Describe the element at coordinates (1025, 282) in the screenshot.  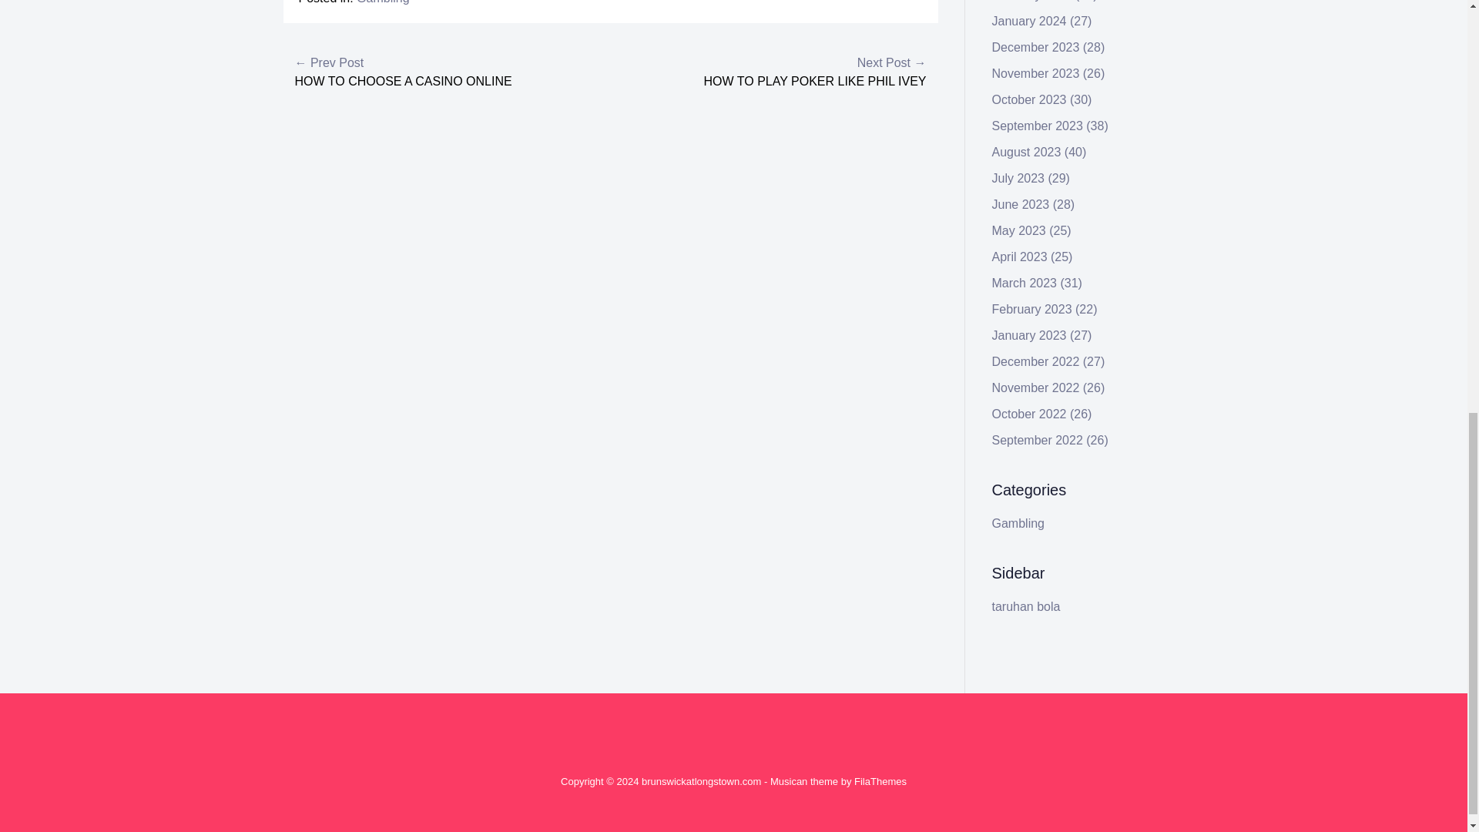
I see `March 2023` at that location.